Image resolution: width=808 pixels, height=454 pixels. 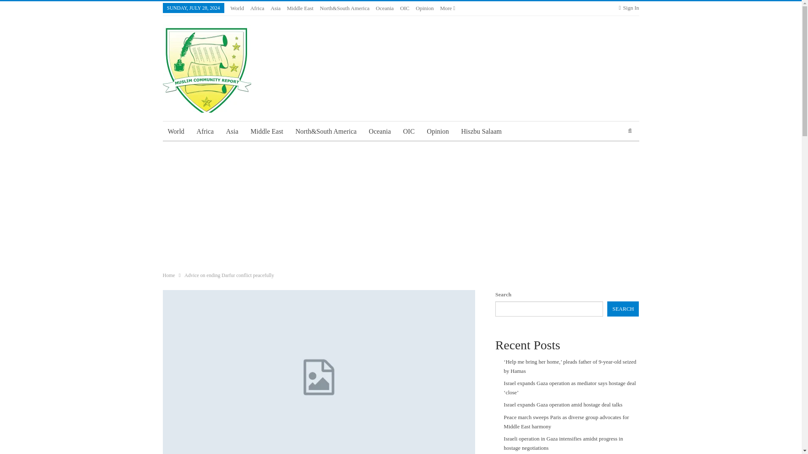 I want to click on Opinion, so click(x=438, y=131).